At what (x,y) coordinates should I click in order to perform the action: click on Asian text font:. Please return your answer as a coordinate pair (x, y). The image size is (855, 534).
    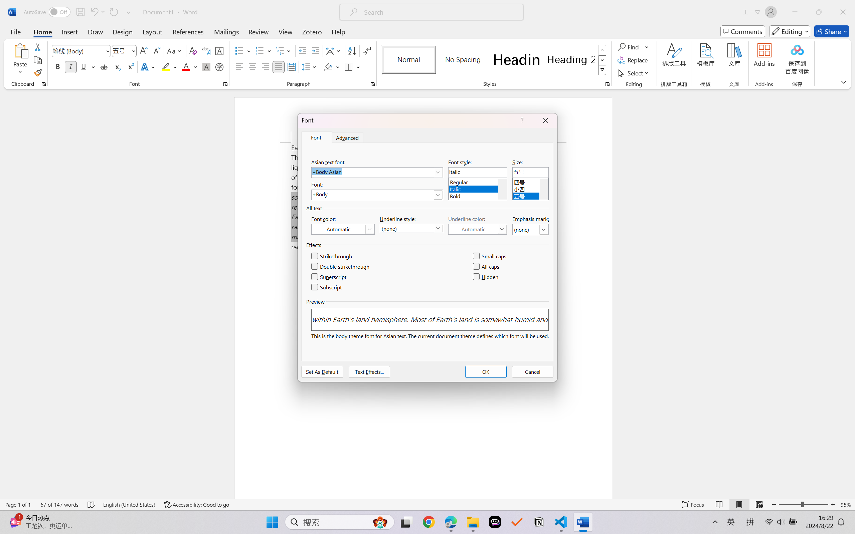
    Looking at the image, I should click on (377, 172).